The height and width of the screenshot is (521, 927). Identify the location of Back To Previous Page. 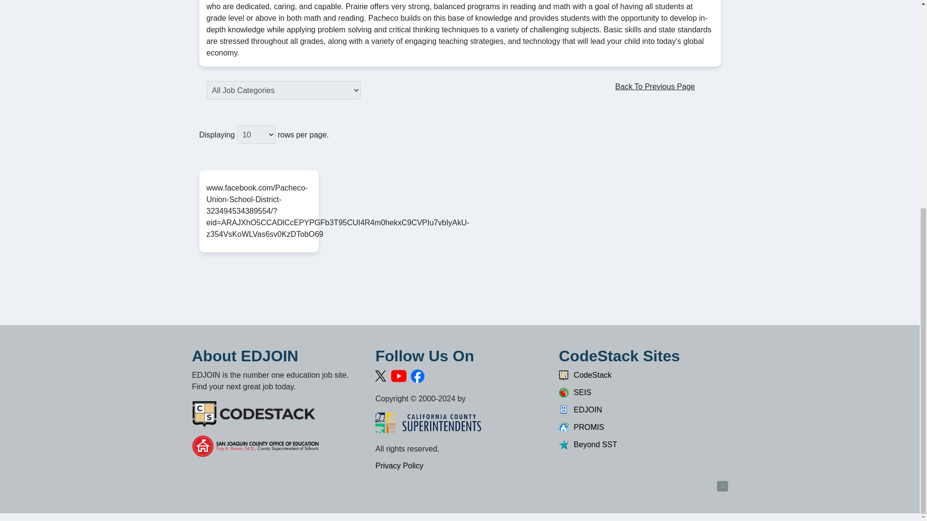
(656, 87).